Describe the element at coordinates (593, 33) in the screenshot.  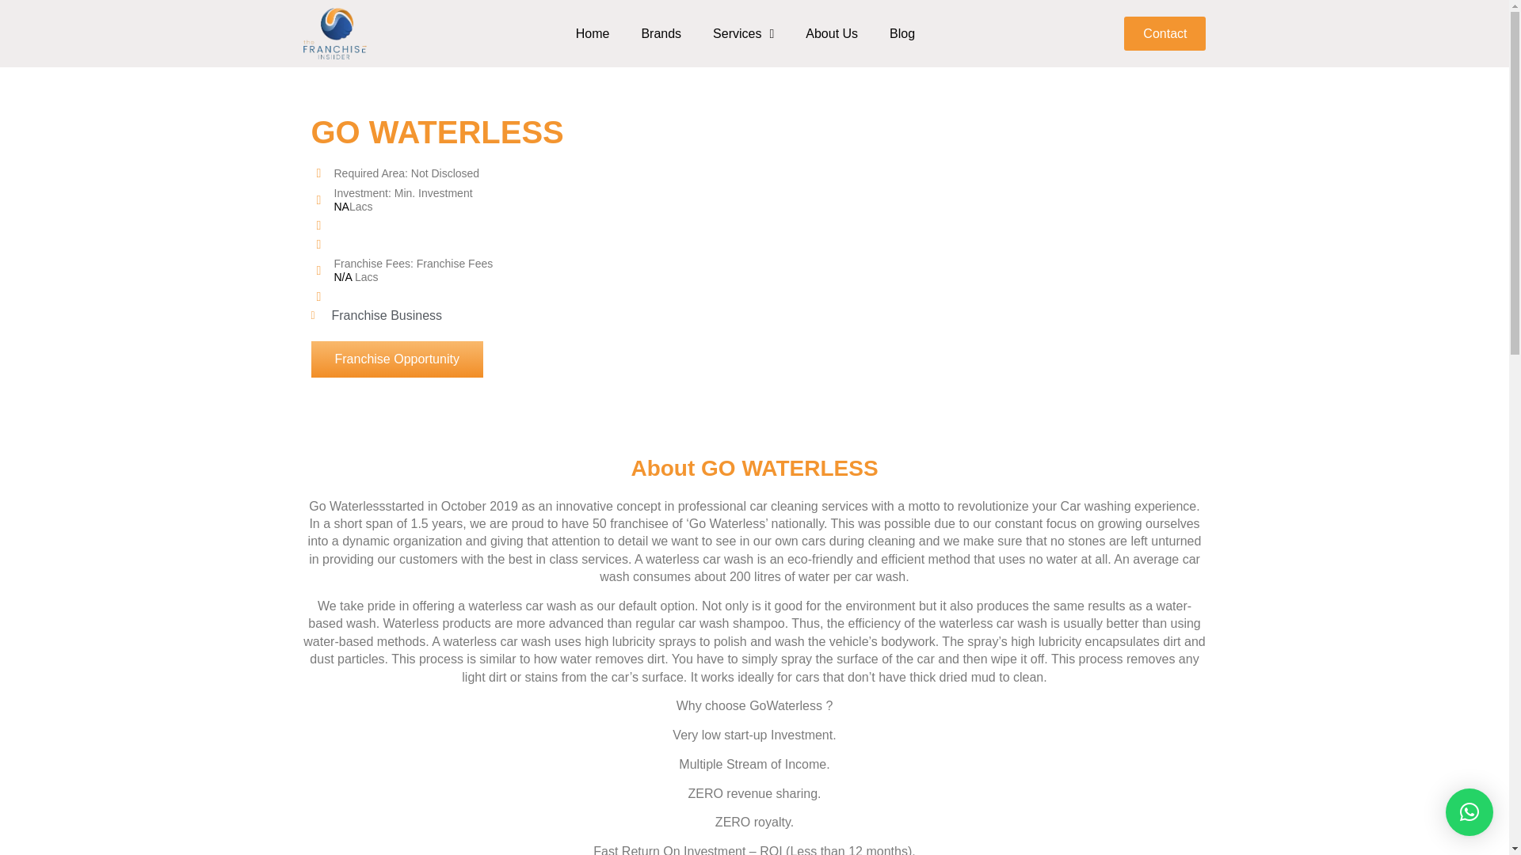
I see `Home` at that location.